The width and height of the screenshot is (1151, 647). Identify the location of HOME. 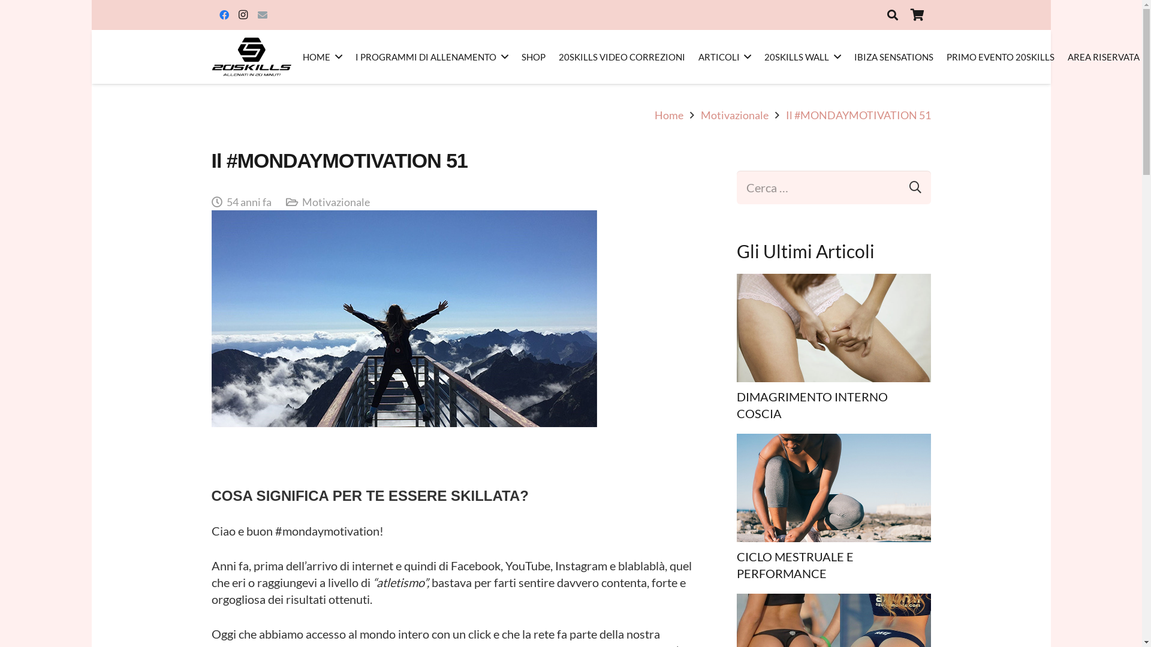
(323, 57).